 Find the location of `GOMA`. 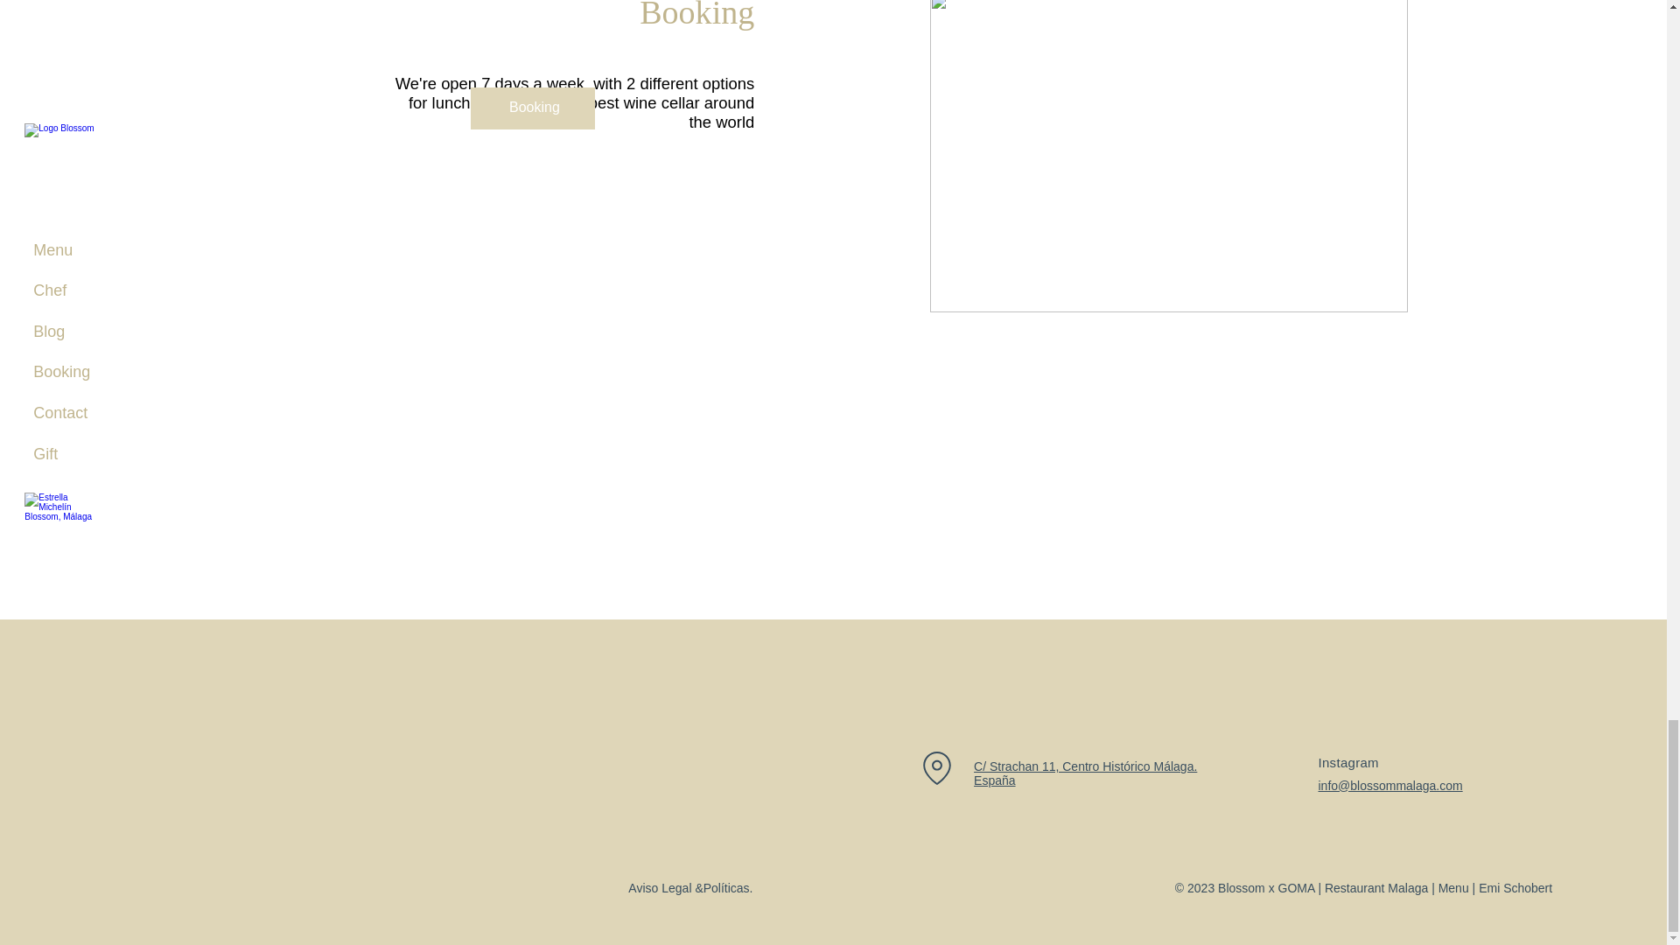

GOMA is located at coordinates (1297, 887).